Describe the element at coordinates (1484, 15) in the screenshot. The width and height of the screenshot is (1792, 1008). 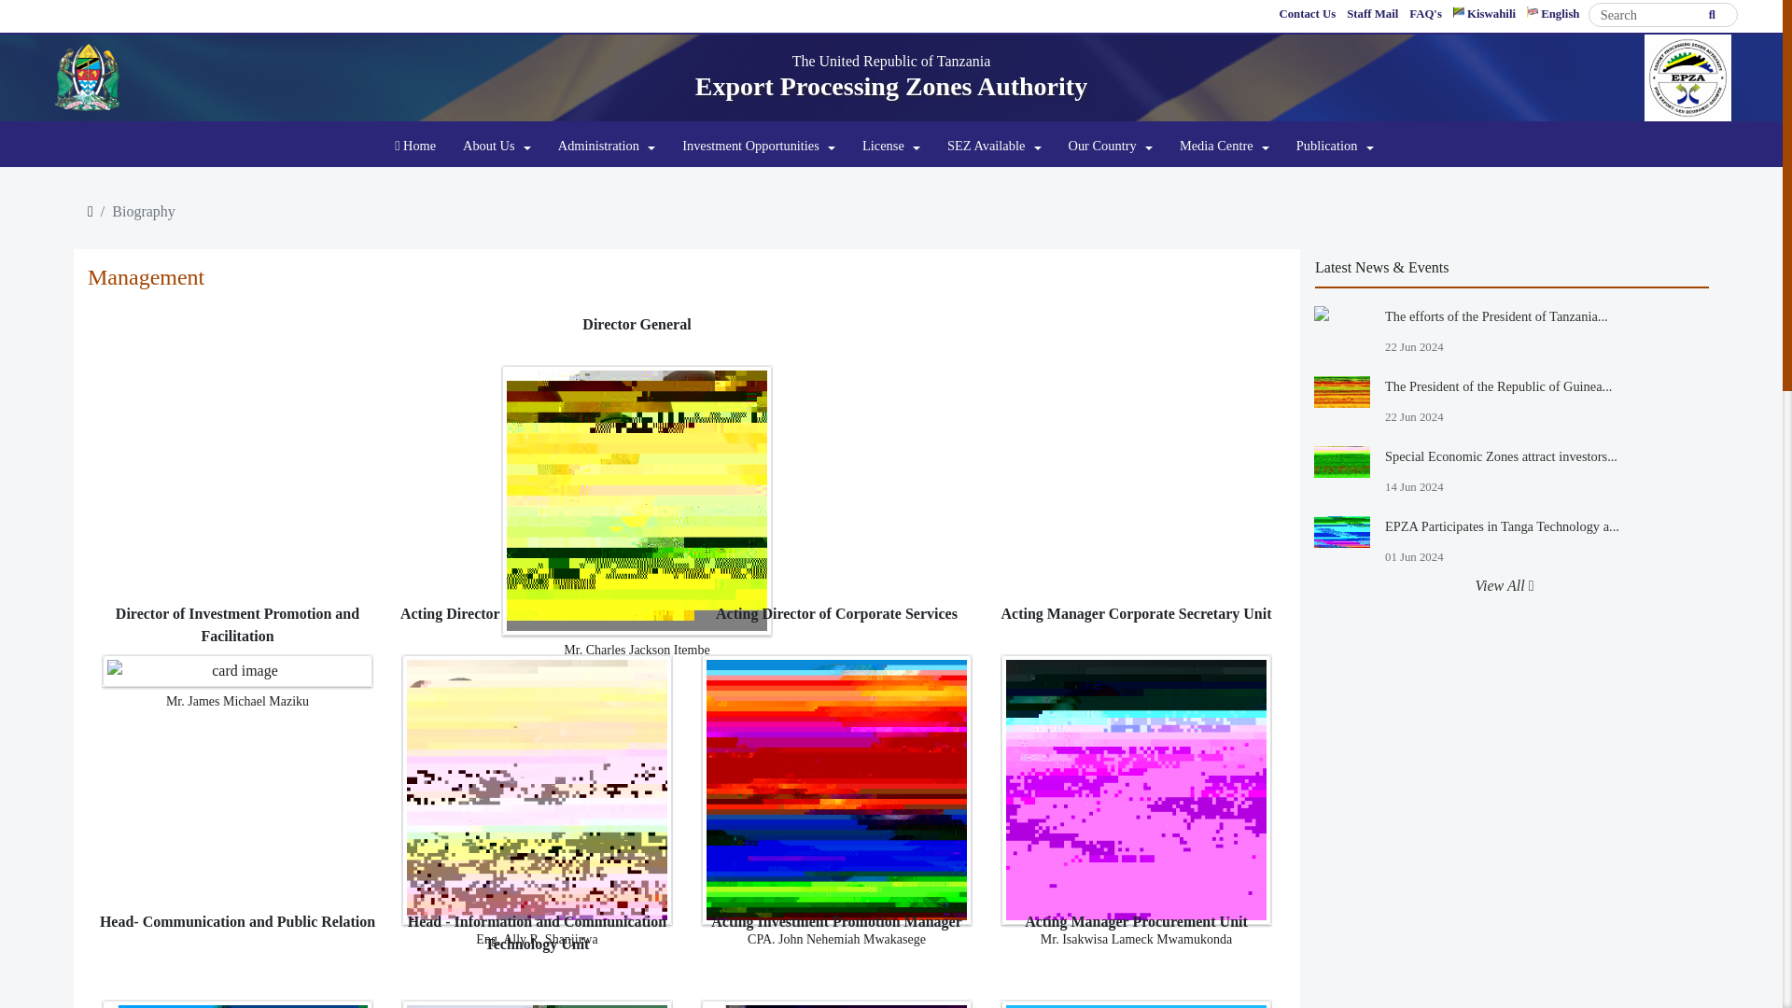
I see `Kiswahili` at that location.